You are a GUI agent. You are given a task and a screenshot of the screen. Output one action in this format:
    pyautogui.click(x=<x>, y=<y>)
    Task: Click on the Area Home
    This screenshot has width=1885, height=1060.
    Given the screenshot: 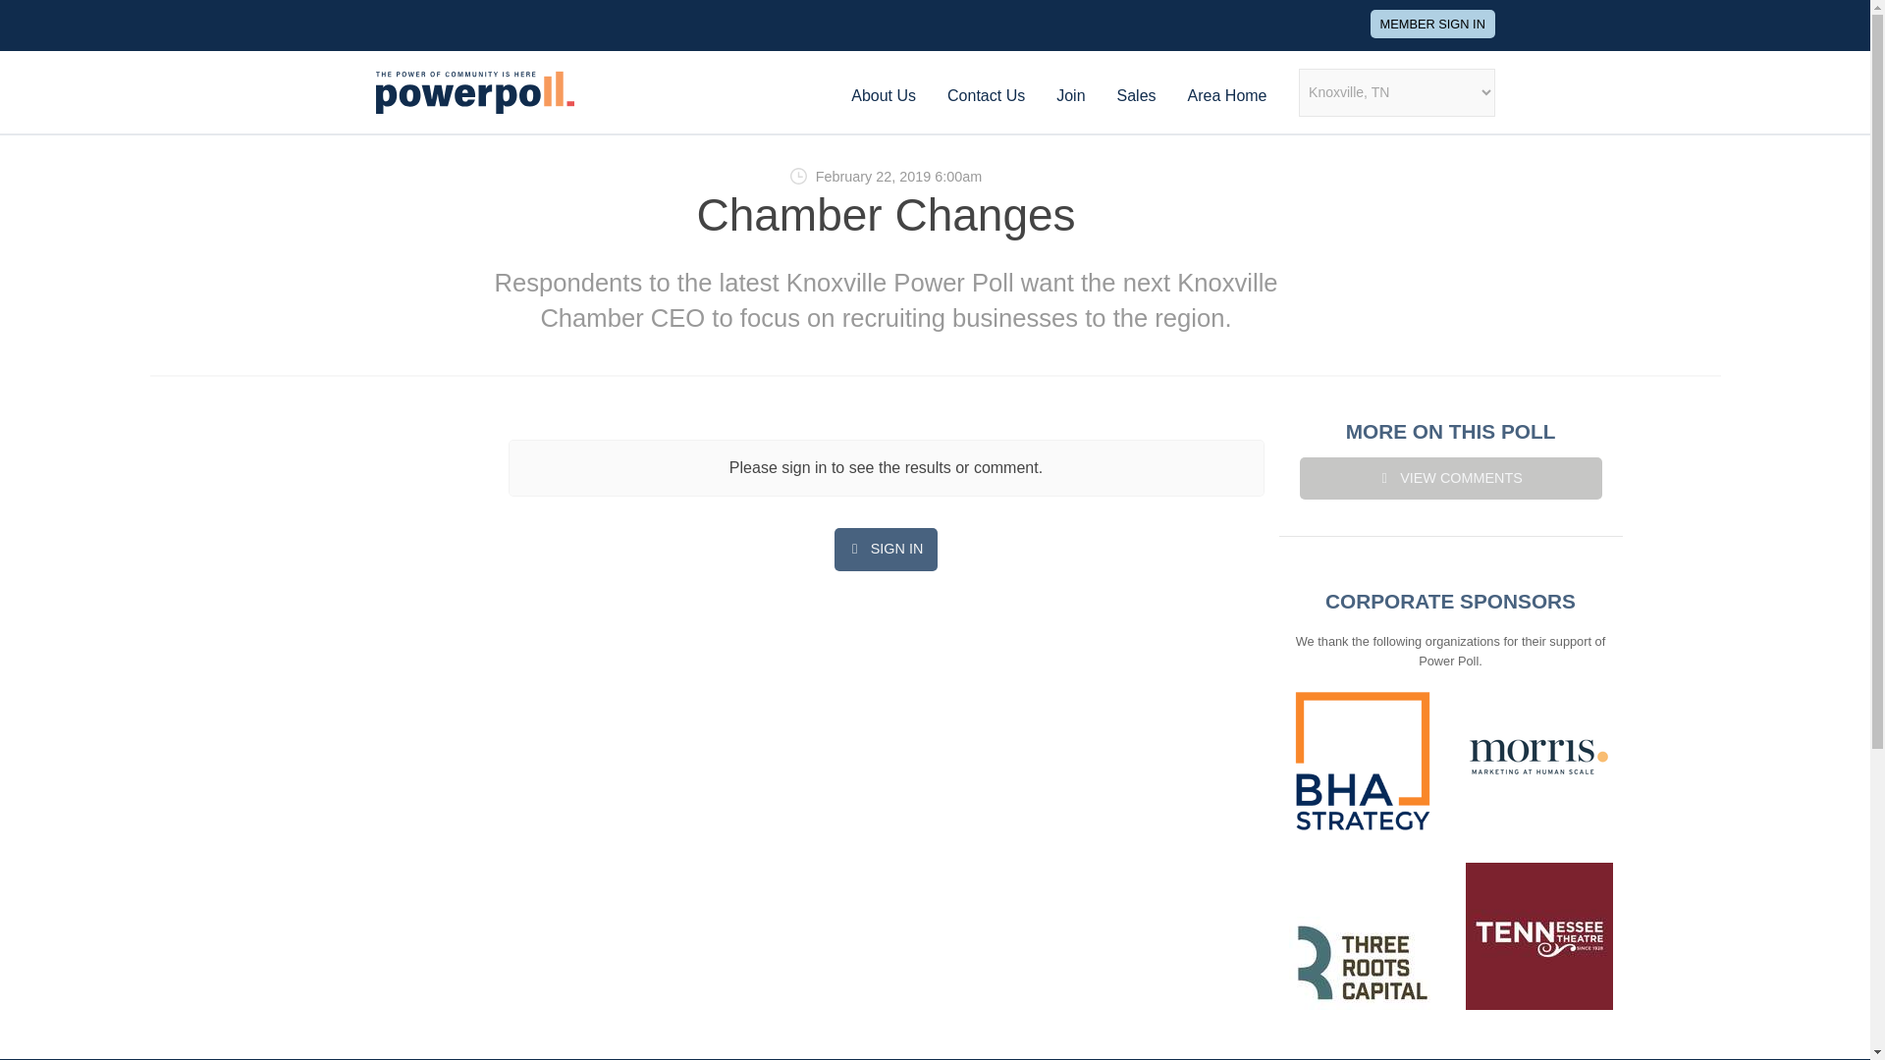 What is the action you would take?
    pyautogui.click(x=1227, y=94)
    